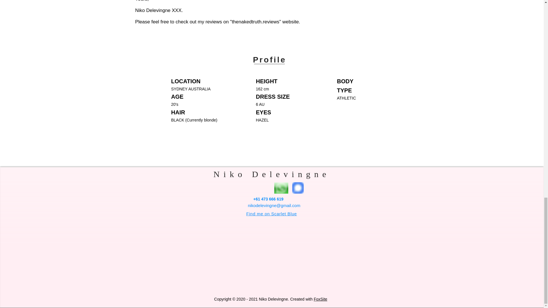 This screenshot has height=308, width=548. Describe the element at coordinates (298, 188) in the screenshot. I see `signal.png` at that location.